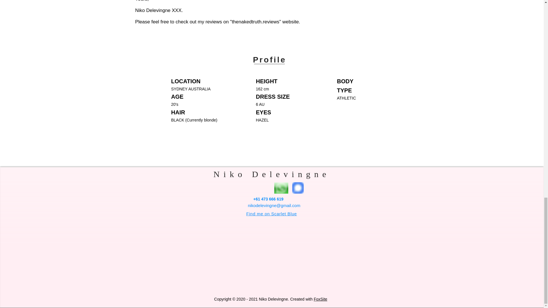 This screenshot has height=308, width=548. Describe the element at coordinates (298, 188) in the screenshot. I see `signal.png` at that location.